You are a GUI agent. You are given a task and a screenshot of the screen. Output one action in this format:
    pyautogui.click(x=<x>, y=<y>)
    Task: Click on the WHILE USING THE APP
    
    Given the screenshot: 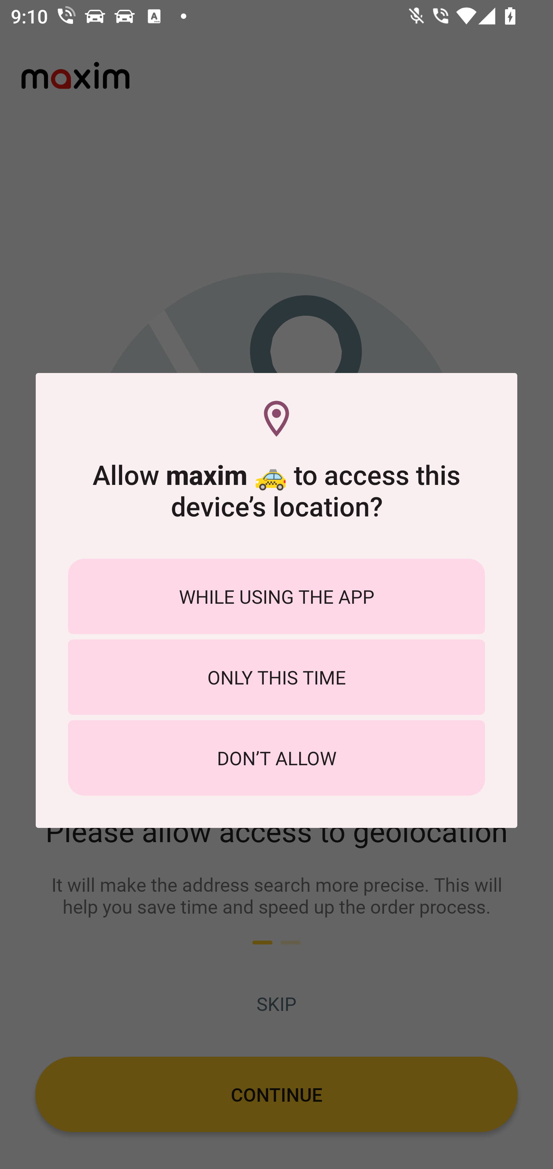 What is the action you would take?
    pyautogui.click(x=276, y=596)
    